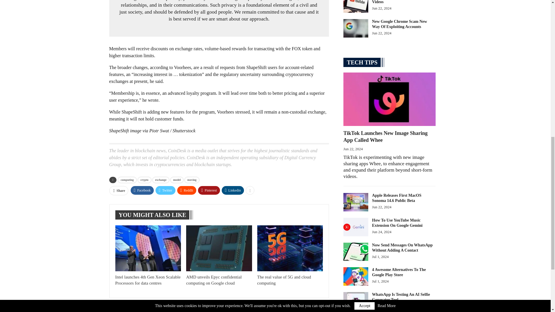 The width and height of the screenshot is (555, 312). What do you see at coordinates (187, 190) in the screenshot?
I see `ReddIt` at bounding box center [187, 190].